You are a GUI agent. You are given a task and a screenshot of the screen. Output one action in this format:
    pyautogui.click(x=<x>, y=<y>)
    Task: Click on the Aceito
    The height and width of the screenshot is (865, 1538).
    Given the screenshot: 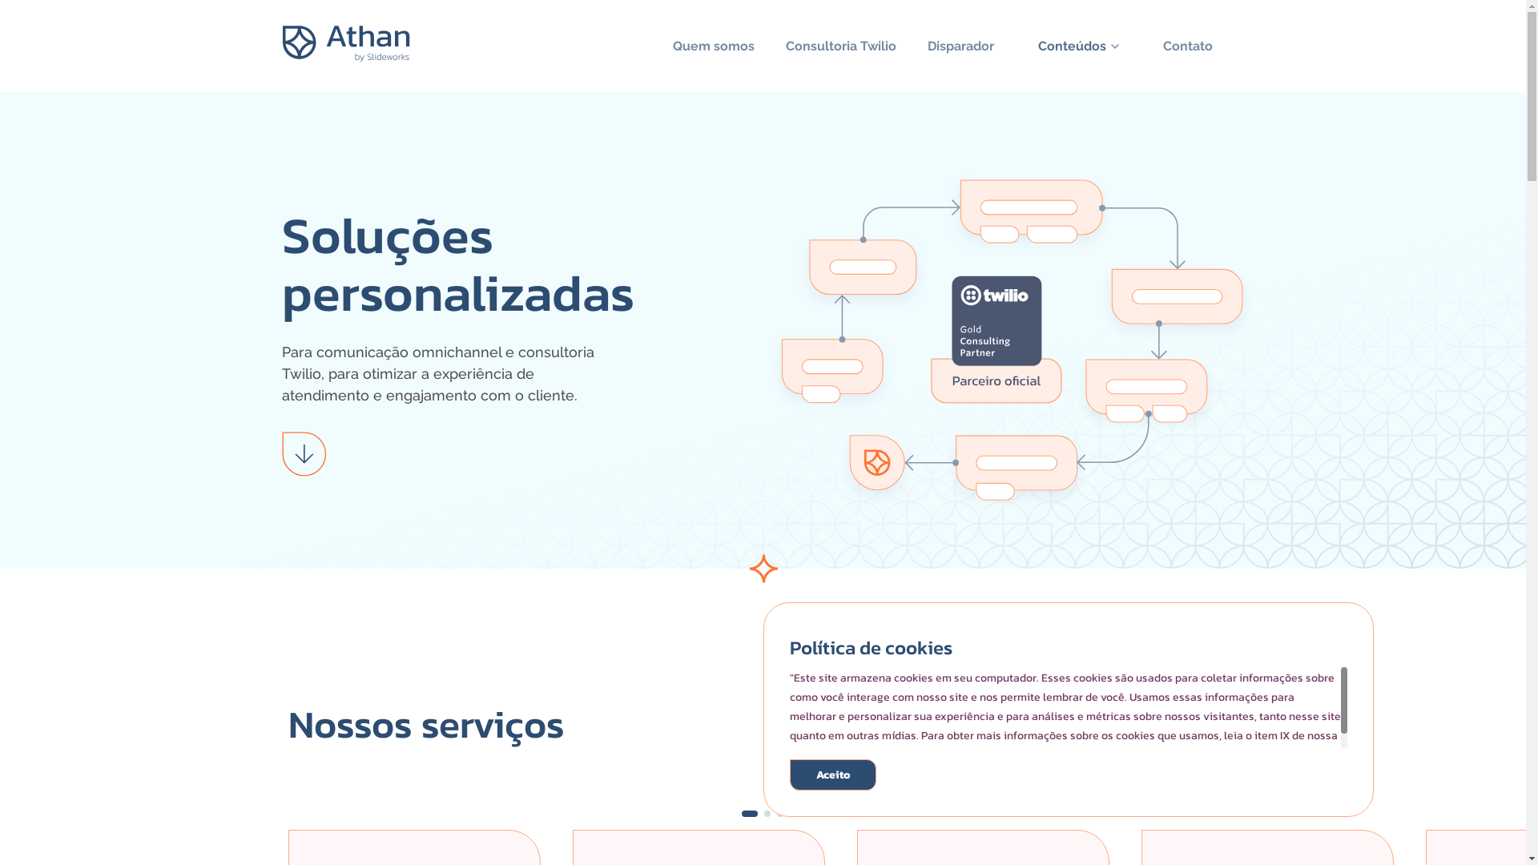 What is the action you would take?
    pyautogui.click(x=833, y=775)
    